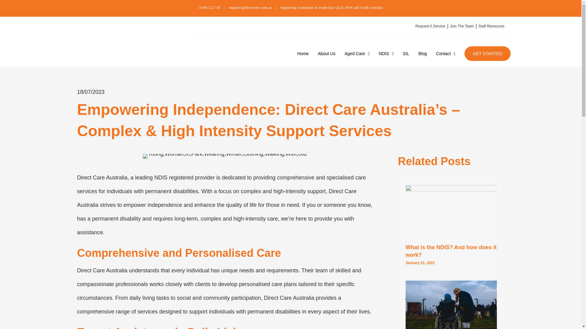 Image resolution: width=586 pixels, height=329 pixels. I want to click on Aged Care, so click(357, 53).